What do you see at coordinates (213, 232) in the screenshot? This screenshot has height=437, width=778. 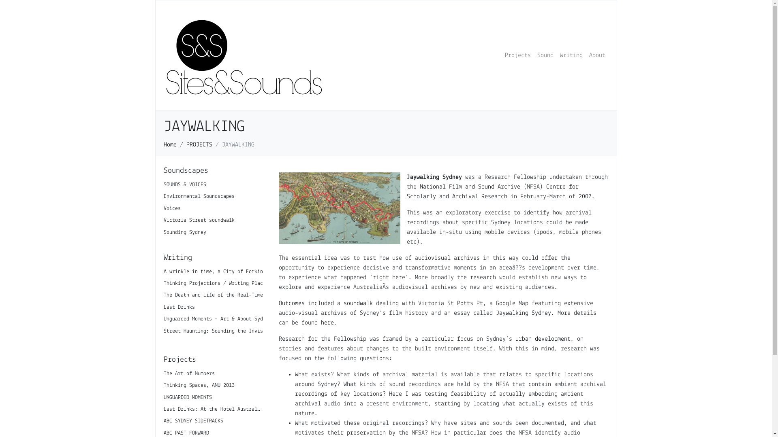 I see `Sounding Sydney` at bounding box center [213, 232].